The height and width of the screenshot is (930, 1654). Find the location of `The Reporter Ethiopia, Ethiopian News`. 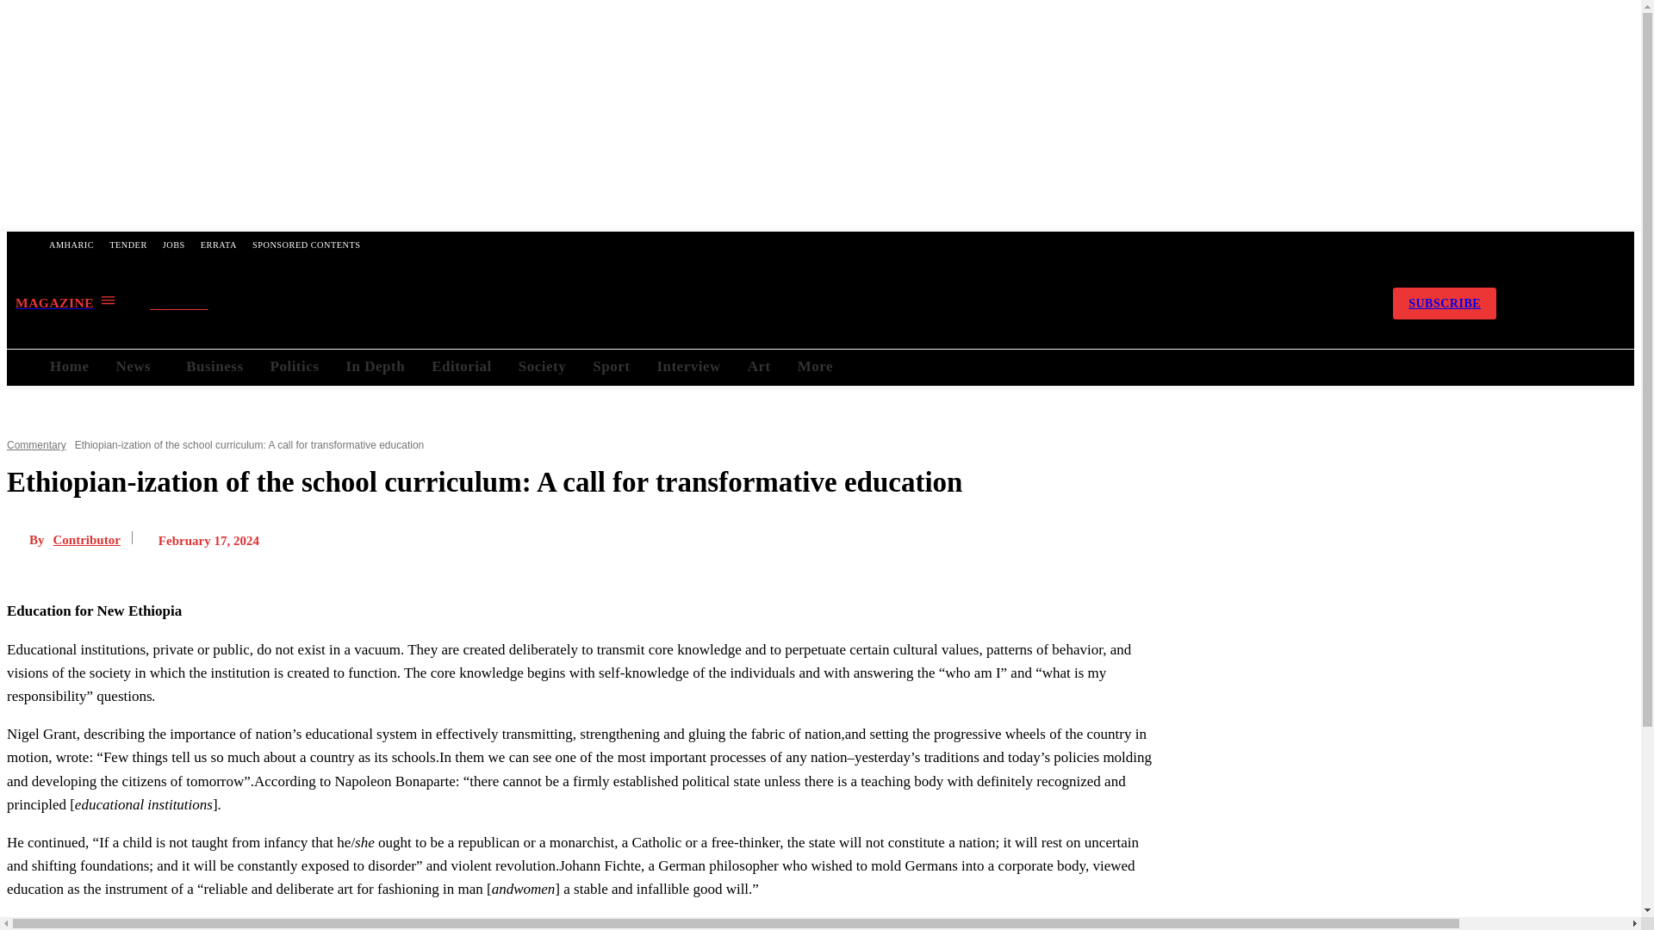

The Reporter Ethiopia, Ethiopian News is located at coordinates (755, 303).